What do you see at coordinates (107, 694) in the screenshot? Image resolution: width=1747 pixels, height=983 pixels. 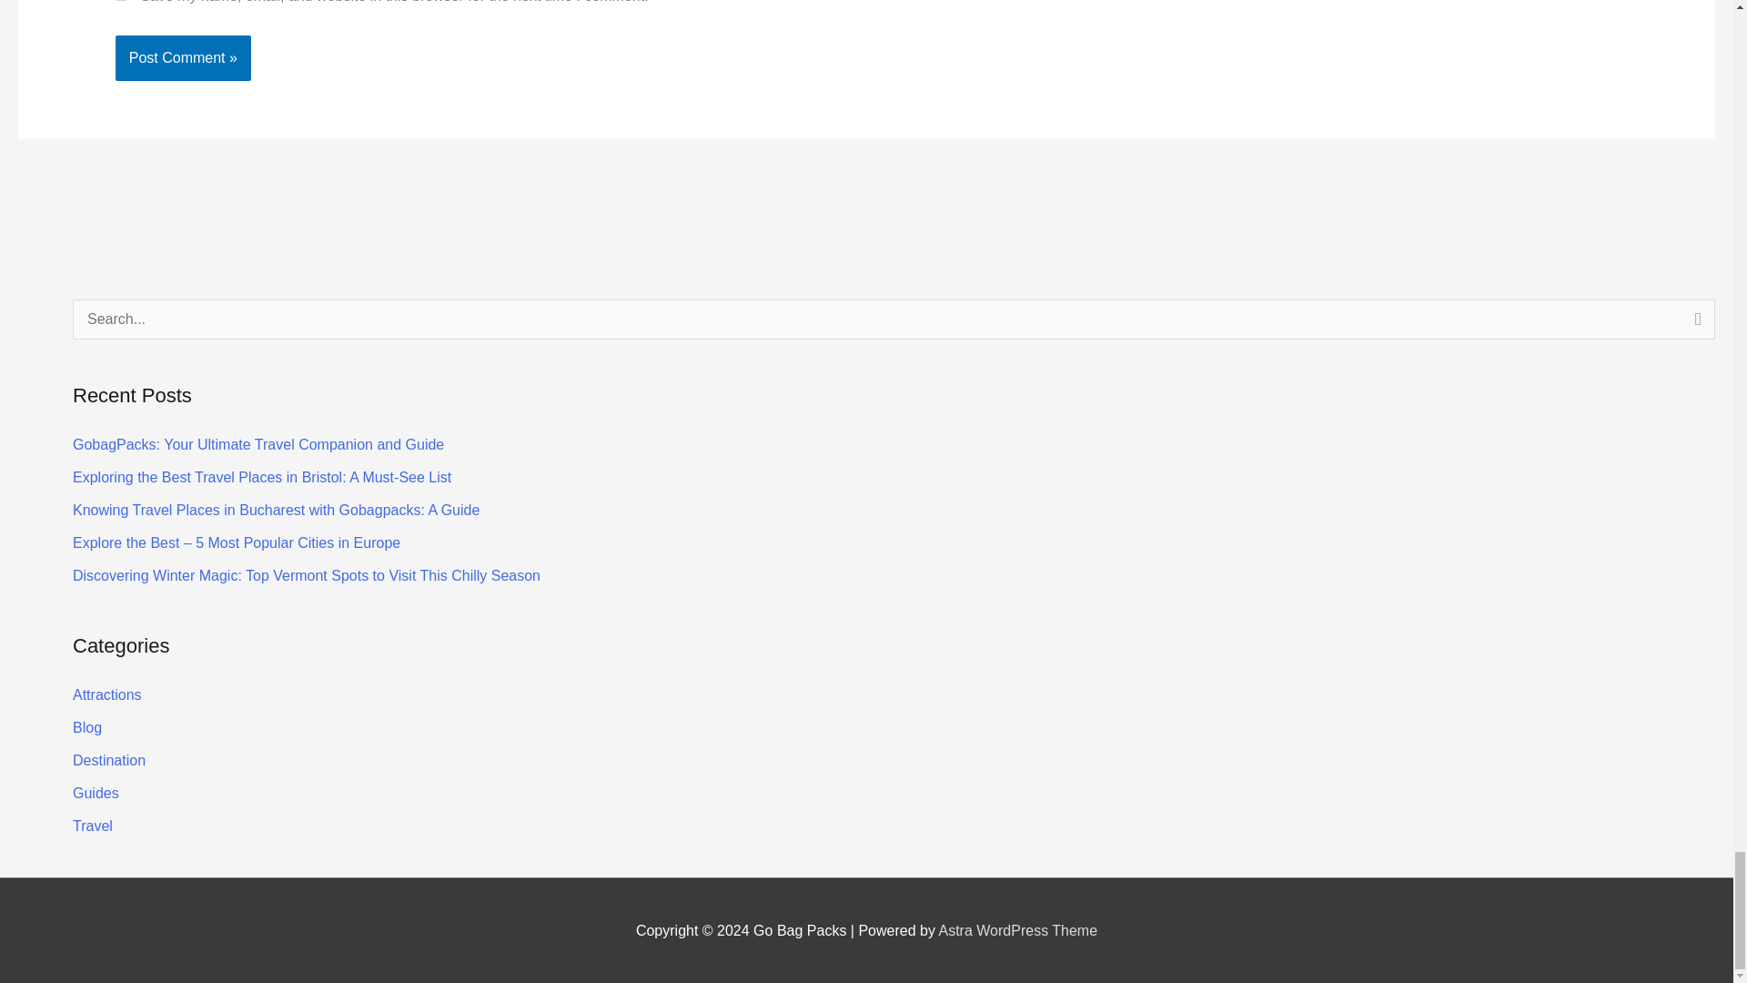 I see `Attractions` at bounding box center [107, 694].